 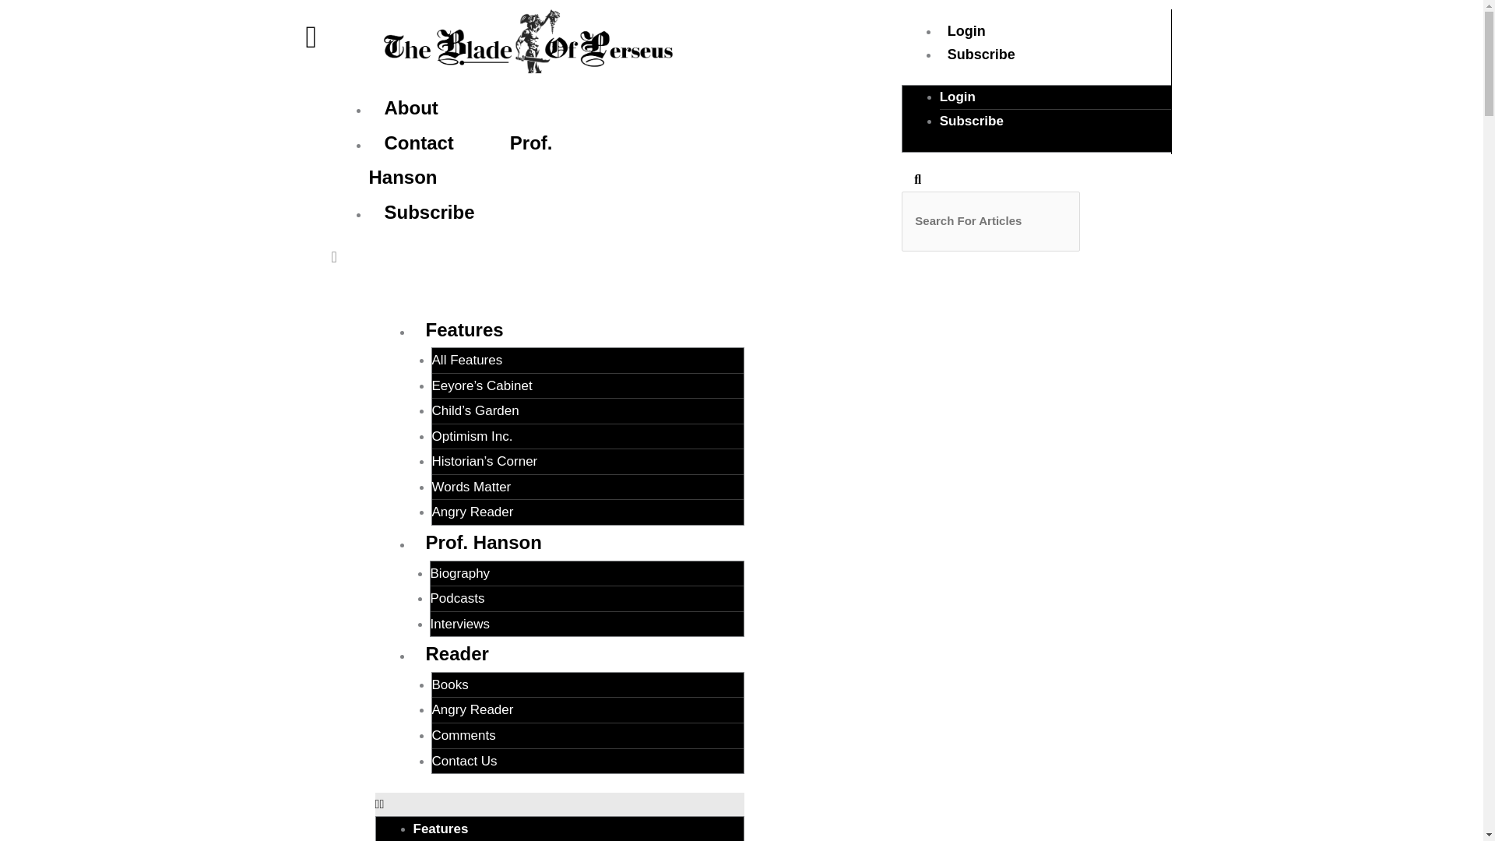 What do you see at coordinates (441, 829) in the screenshot?
I see `Features` at bounding box center [441, 829].